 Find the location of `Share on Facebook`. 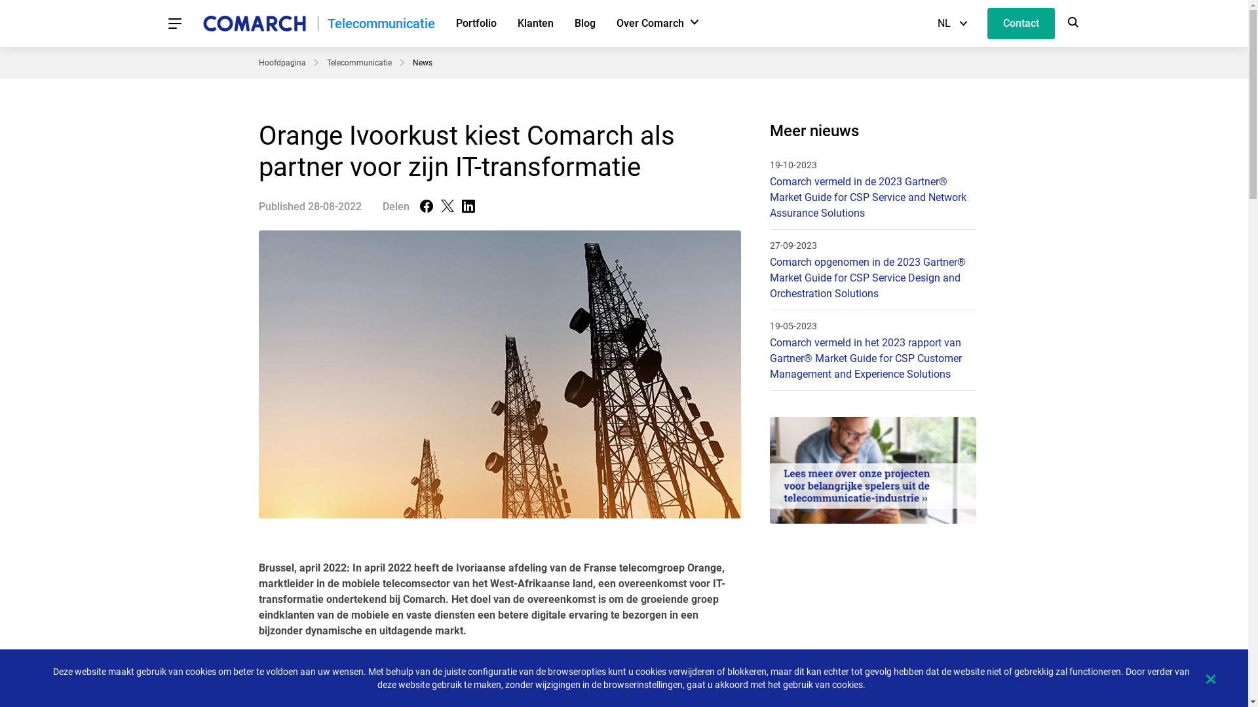

Share on Facebook is located at coordinates (426, 207).